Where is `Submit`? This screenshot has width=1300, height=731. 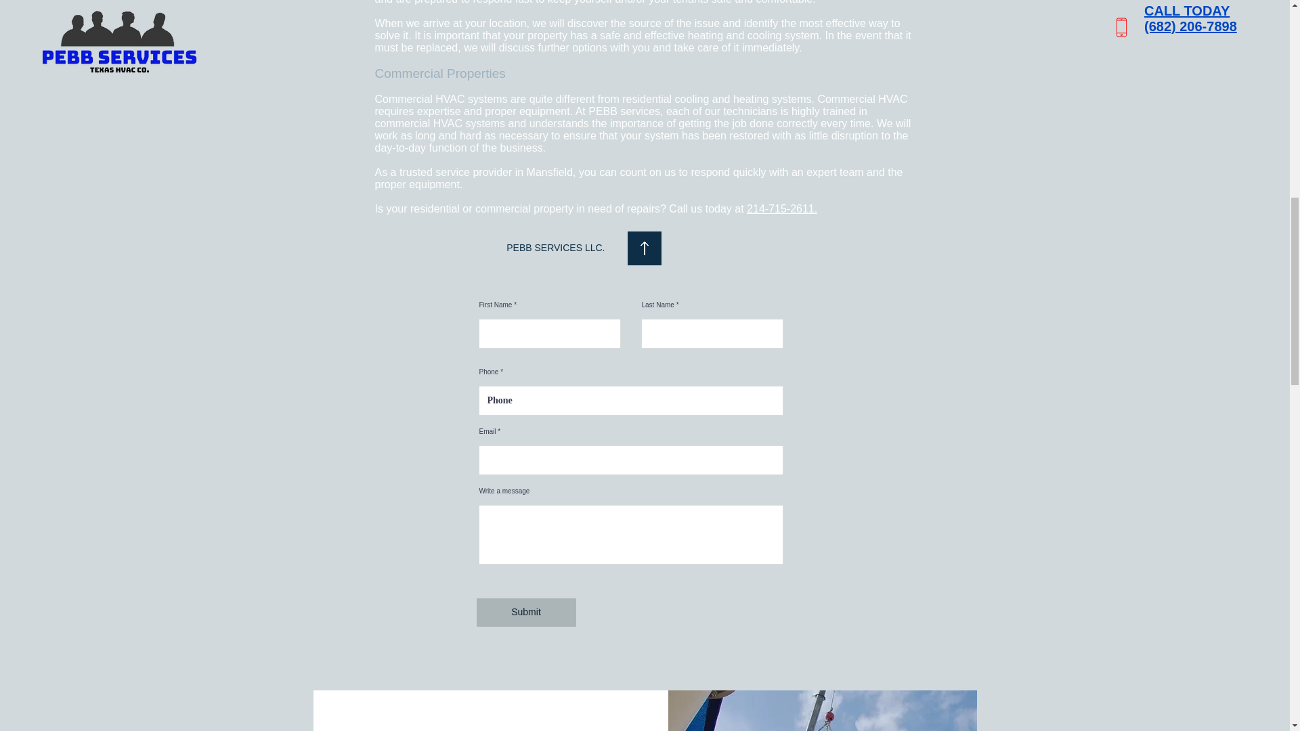
Submit is located at coordinates (526, 612).